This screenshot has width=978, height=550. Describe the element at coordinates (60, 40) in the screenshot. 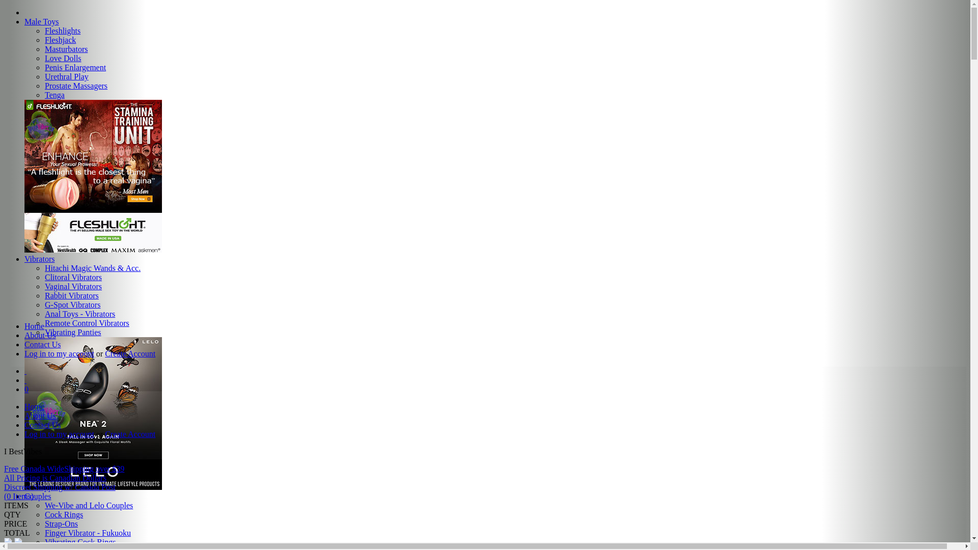

I see `Fleshjack` at that location.